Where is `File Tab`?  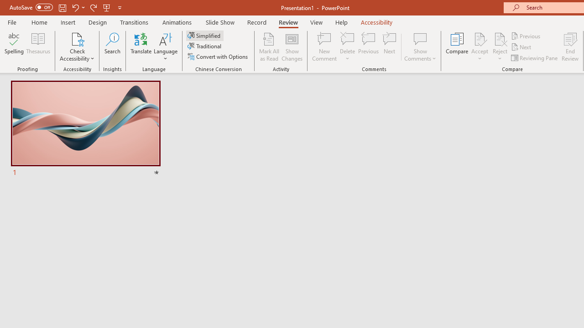 File Tab is located at coordinates (12, 22).